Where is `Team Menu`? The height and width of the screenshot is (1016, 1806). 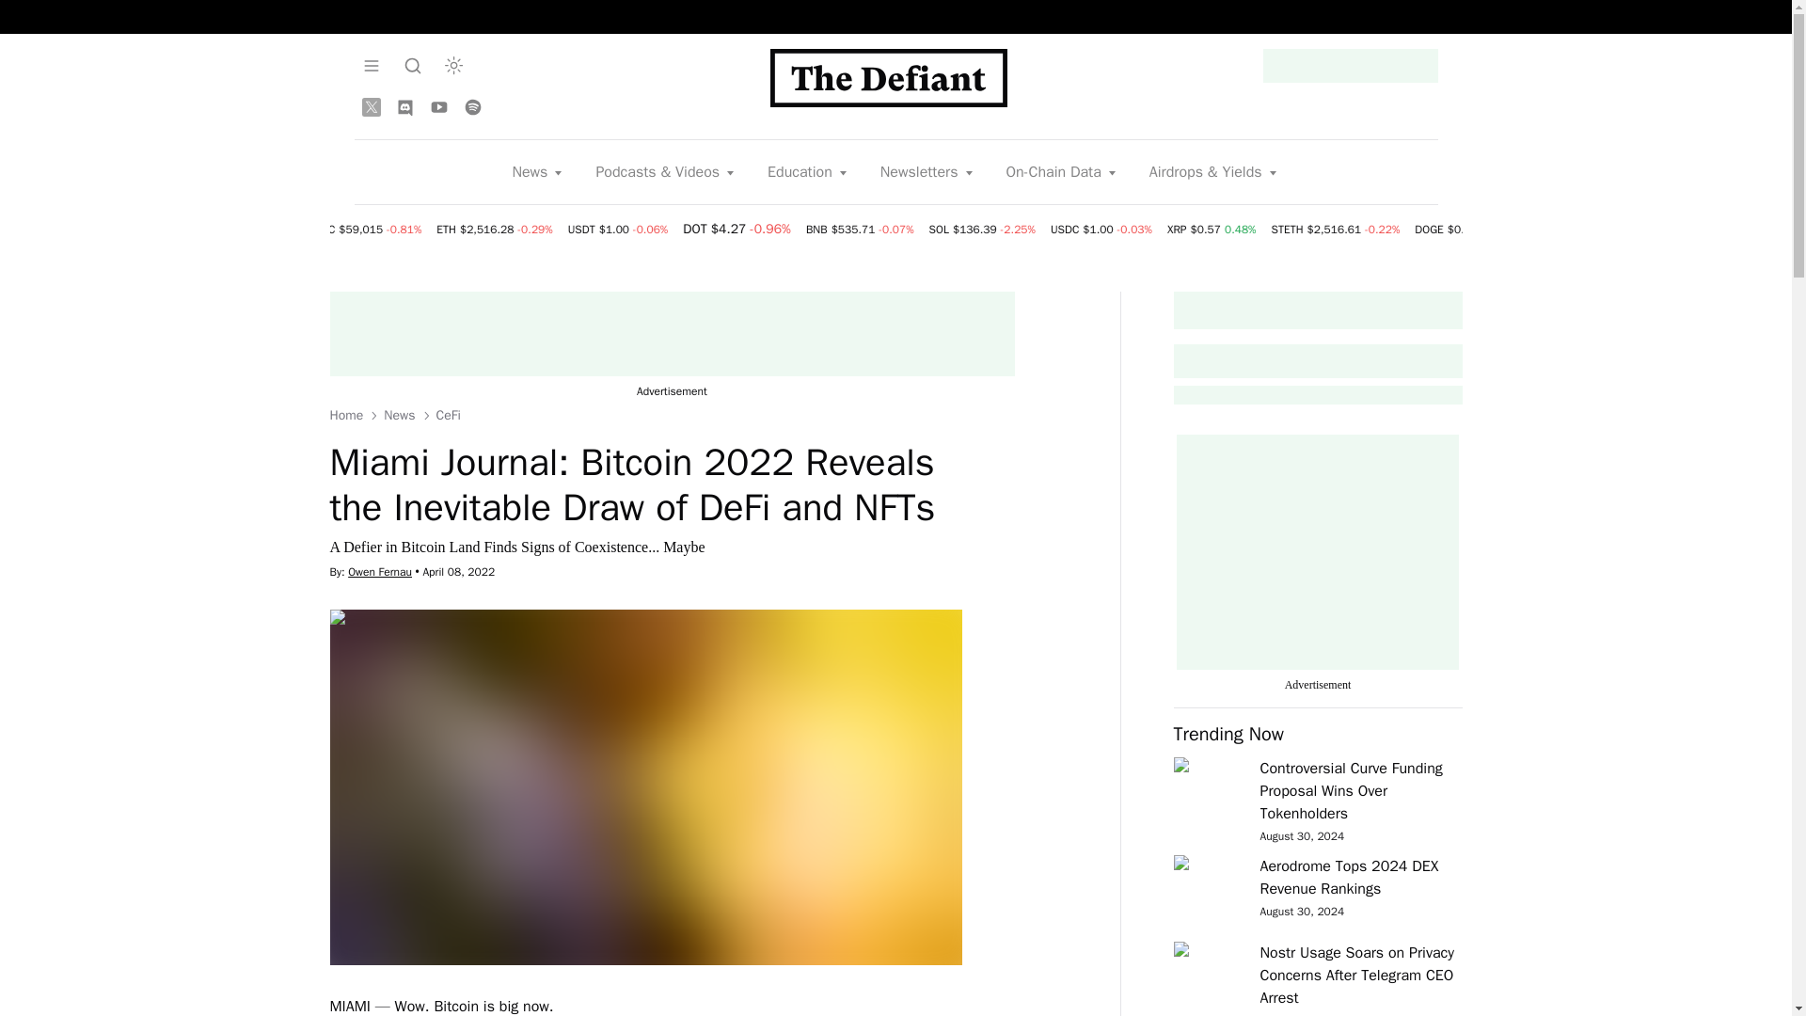 Team Menu is located at coordinates (371, 65).